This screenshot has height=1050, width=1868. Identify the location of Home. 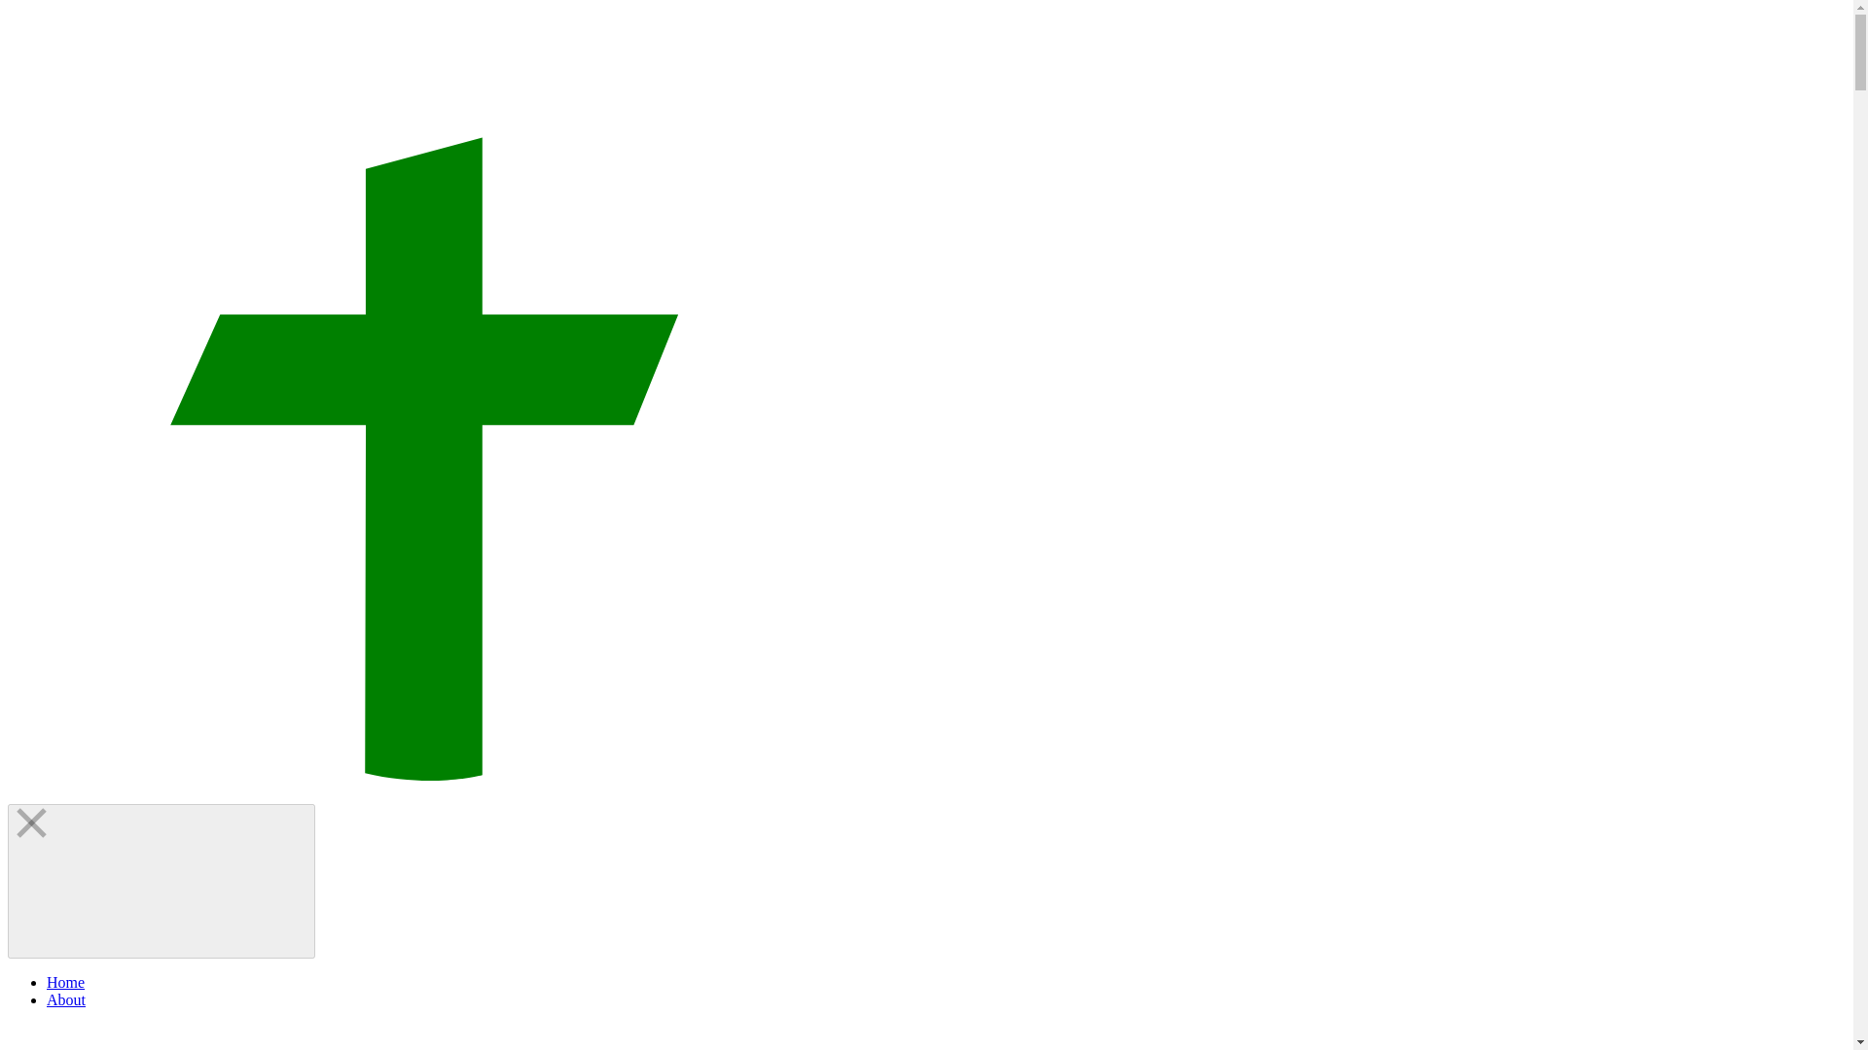
(65, 982).